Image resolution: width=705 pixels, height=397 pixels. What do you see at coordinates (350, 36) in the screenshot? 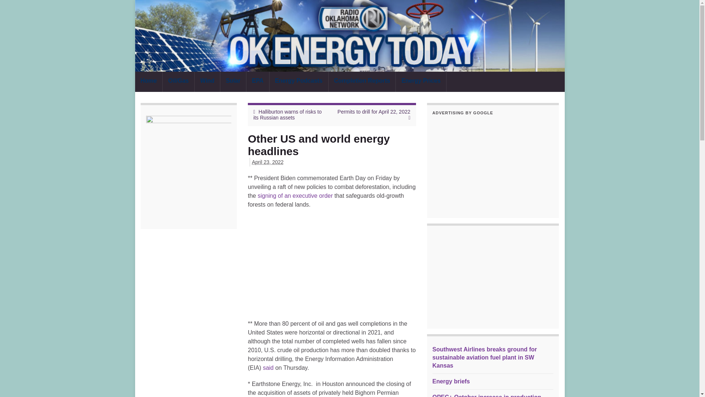
I see `Go back to the front page` at bounding box center [350, 36].